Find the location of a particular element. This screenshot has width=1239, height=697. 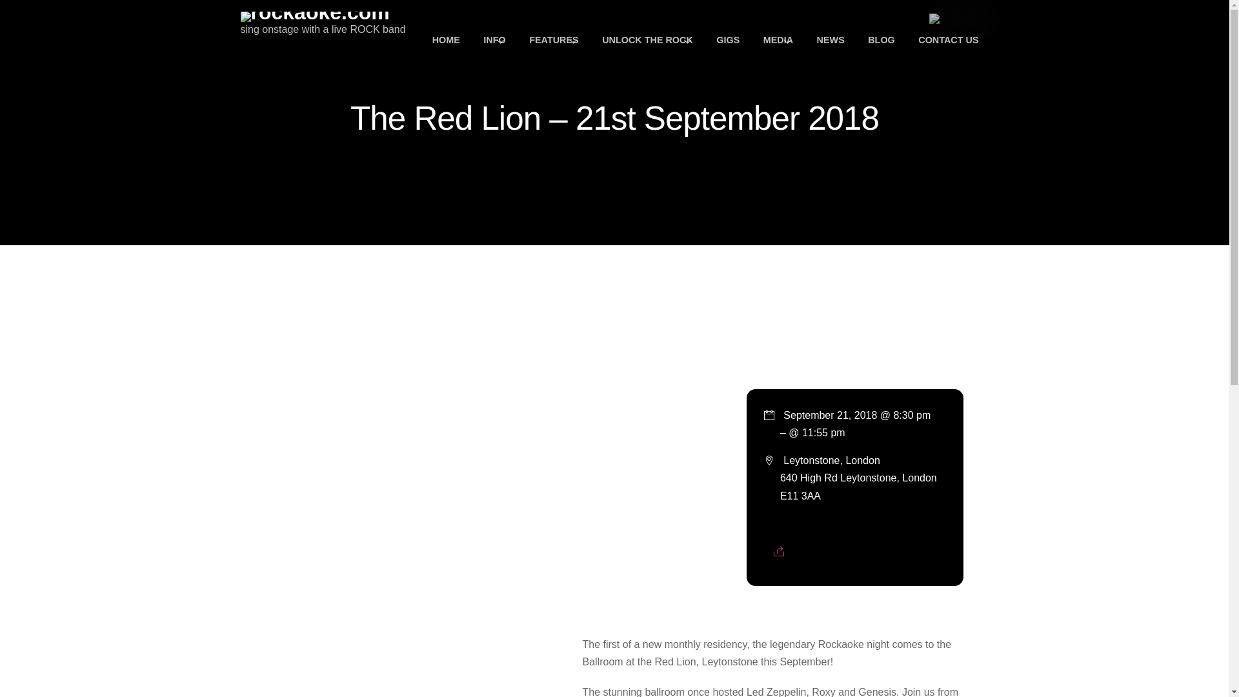

HOME is located at coordinates (447, 40).